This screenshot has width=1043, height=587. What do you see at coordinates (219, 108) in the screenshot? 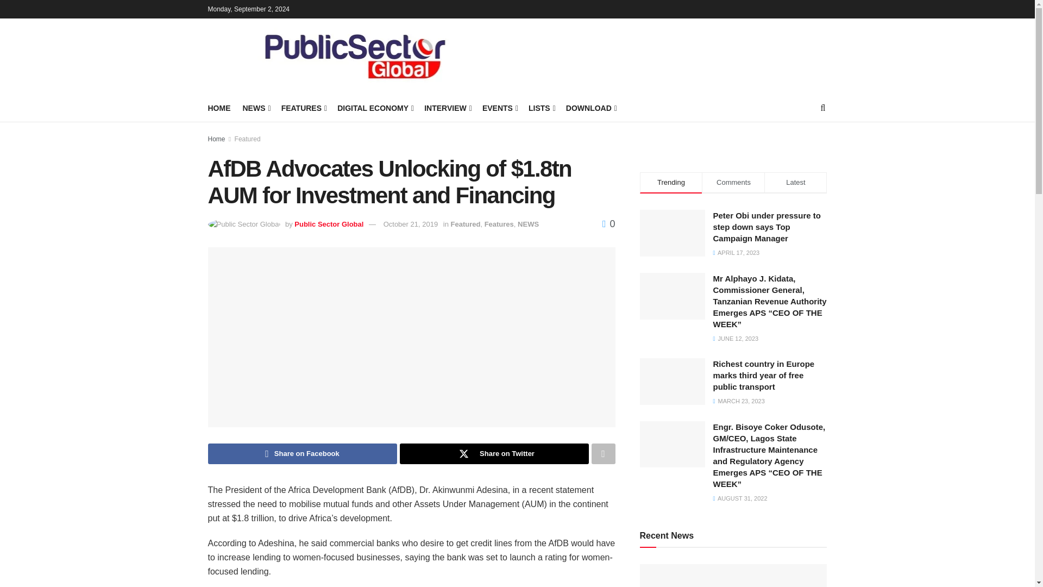
I see `HOME` at bounding box center [219, 108].